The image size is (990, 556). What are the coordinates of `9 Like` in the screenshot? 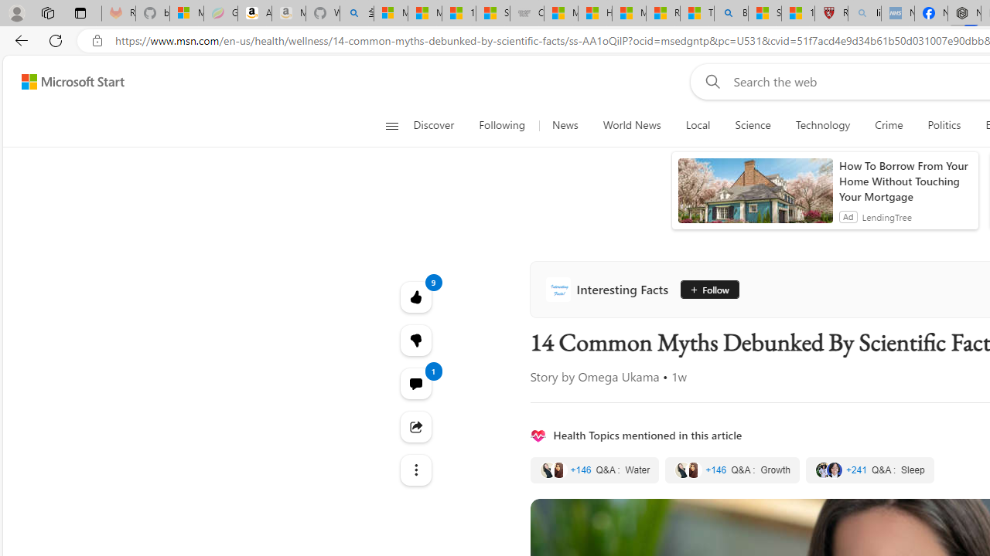 It's located at (416, 297).